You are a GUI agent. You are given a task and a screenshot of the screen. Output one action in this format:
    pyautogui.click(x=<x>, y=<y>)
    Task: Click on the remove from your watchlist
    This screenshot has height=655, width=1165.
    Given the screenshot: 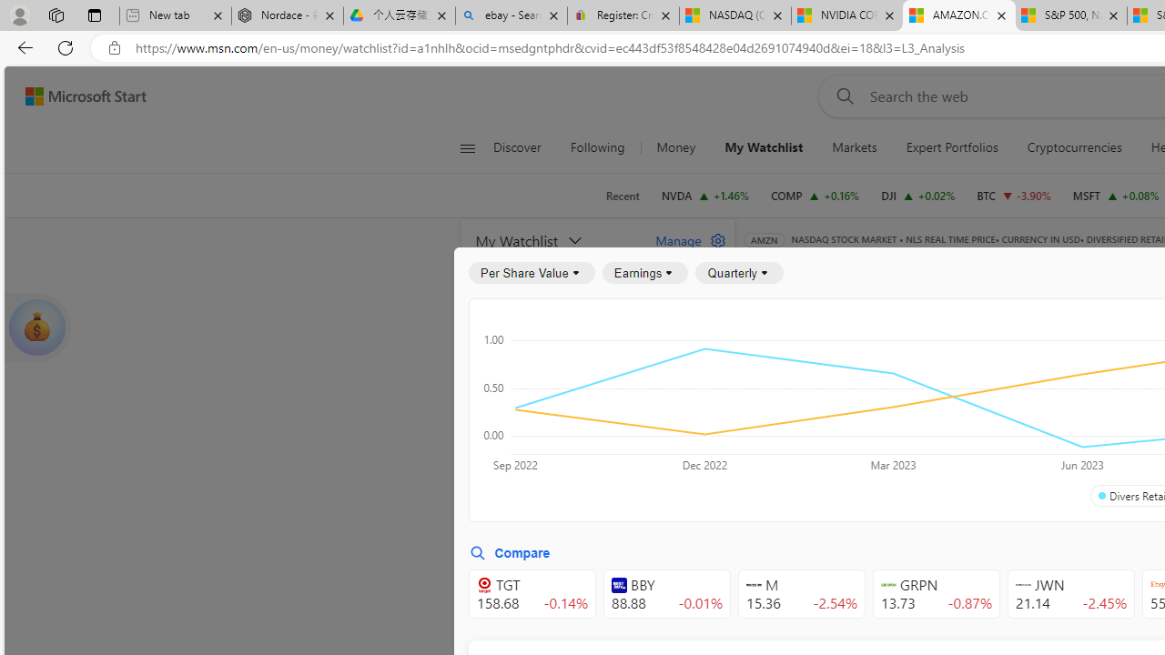 What is the action you would take?
    pyautogui.click(x=715, y=453)
    